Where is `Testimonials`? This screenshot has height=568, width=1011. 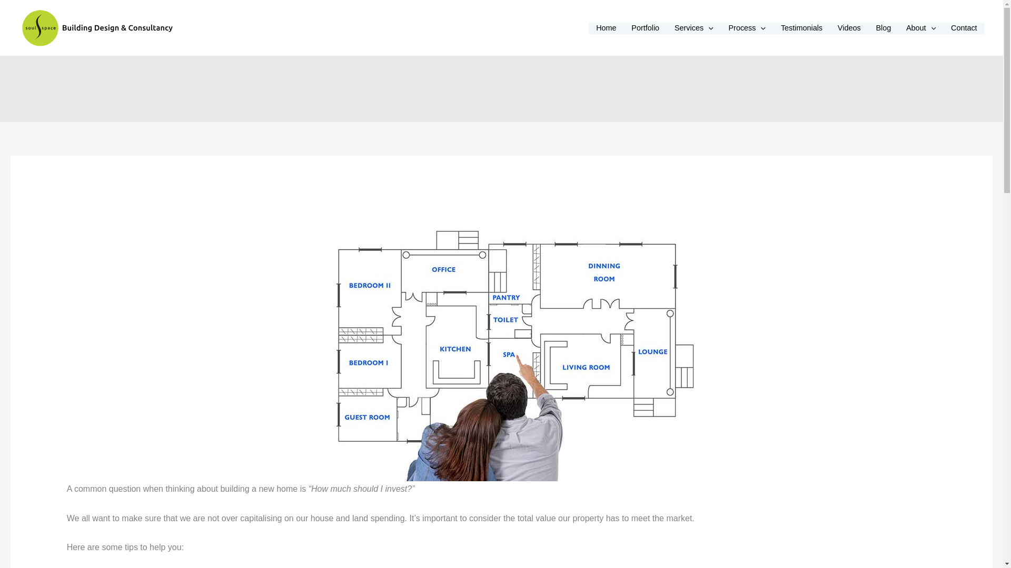
Testimonials is located at coordinates (801, 28).